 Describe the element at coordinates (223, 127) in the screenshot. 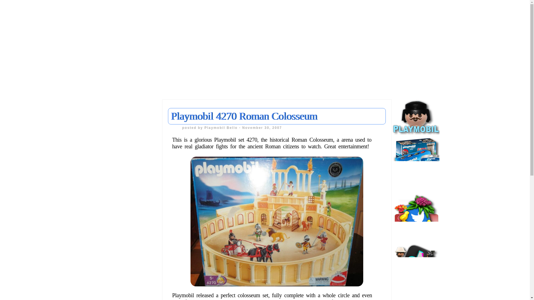

I see `Playmobil Bello -` at that location.